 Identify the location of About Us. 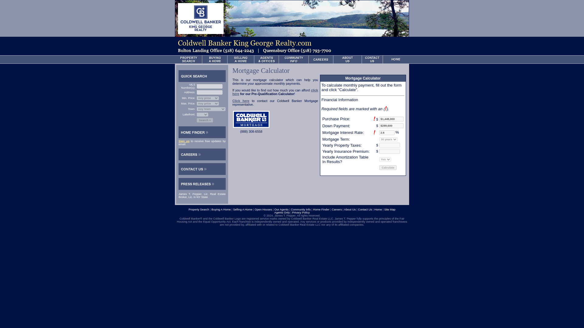
(350, 210).